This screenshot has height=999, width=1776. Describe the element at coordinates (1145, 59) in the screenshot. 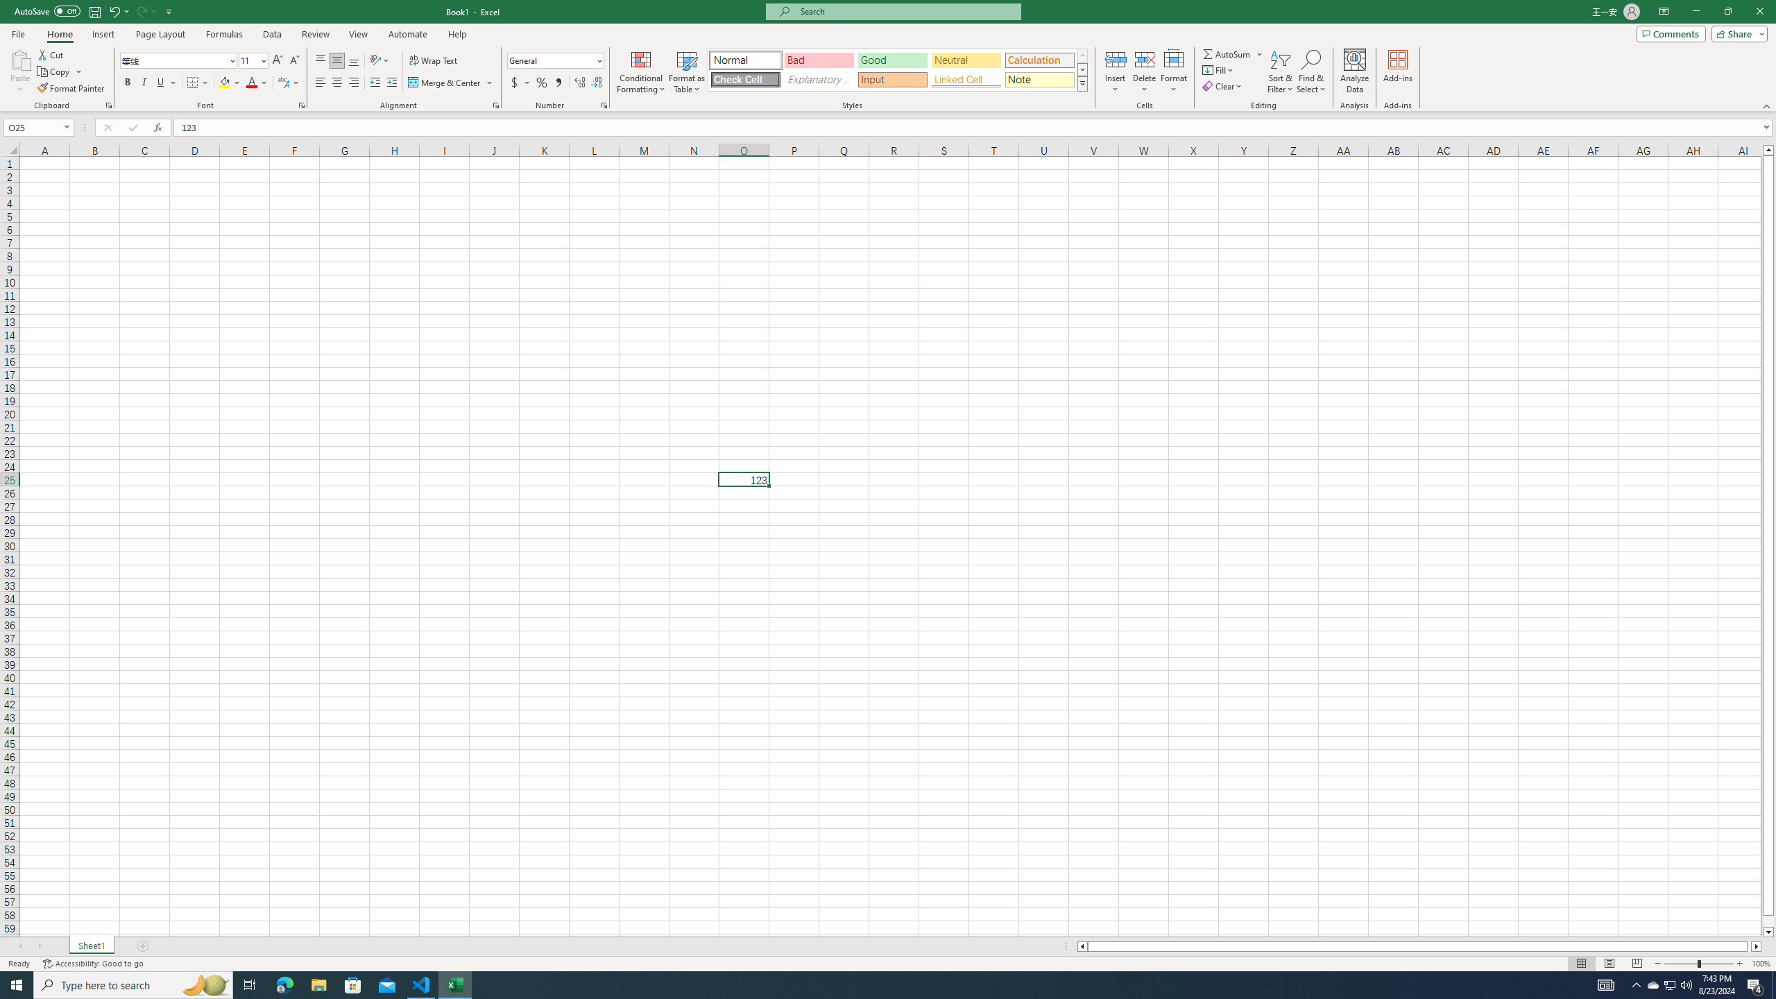

I see `Delete Cells...` at that location.